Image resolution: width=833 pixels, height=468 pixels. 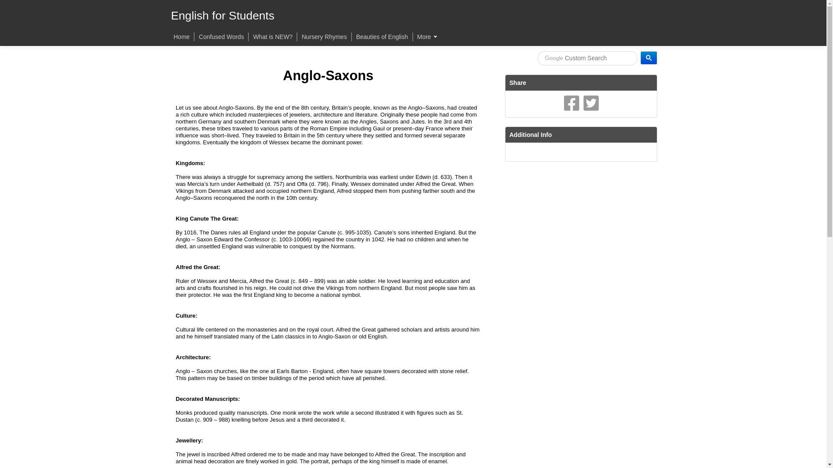 What do you see at coordinates (649, 58) in the screenshot?
I see `search` at bounding box center [649, 58].